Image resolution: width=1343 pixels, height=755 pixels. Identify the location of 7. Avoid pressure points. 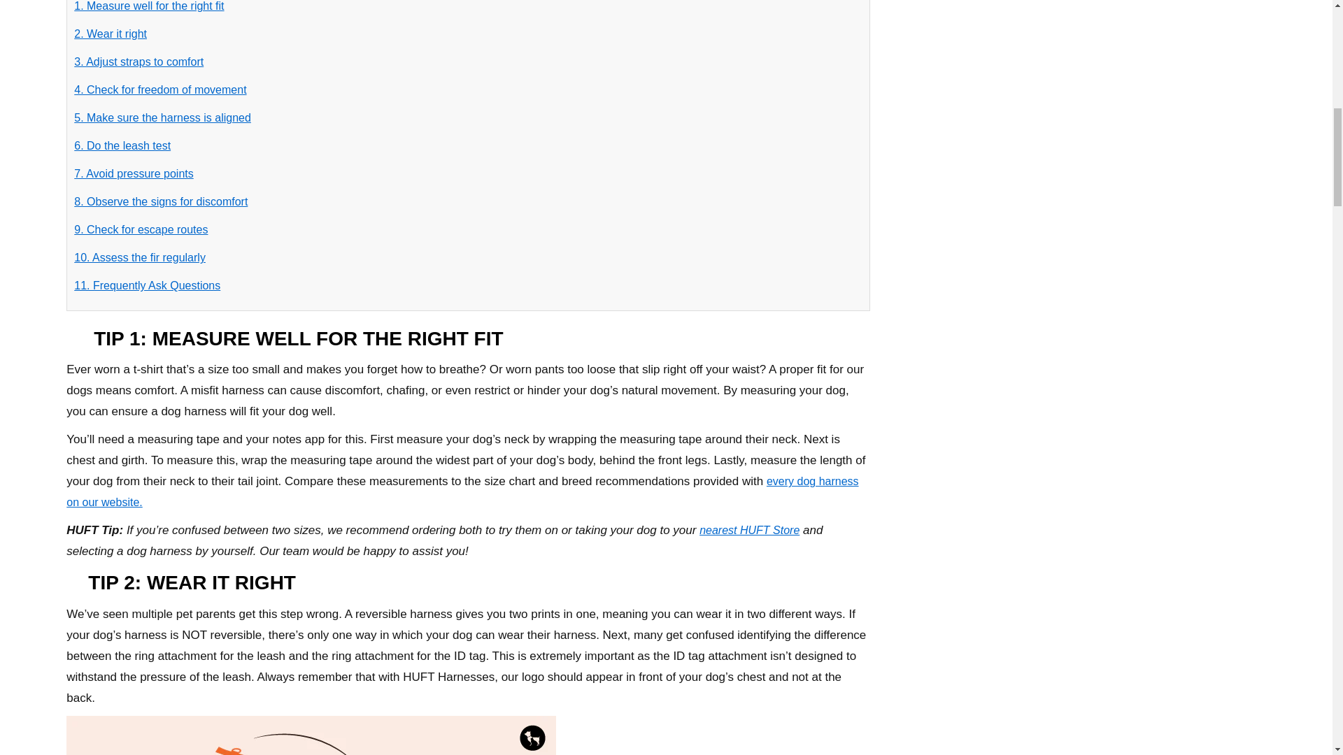
(133, 173).